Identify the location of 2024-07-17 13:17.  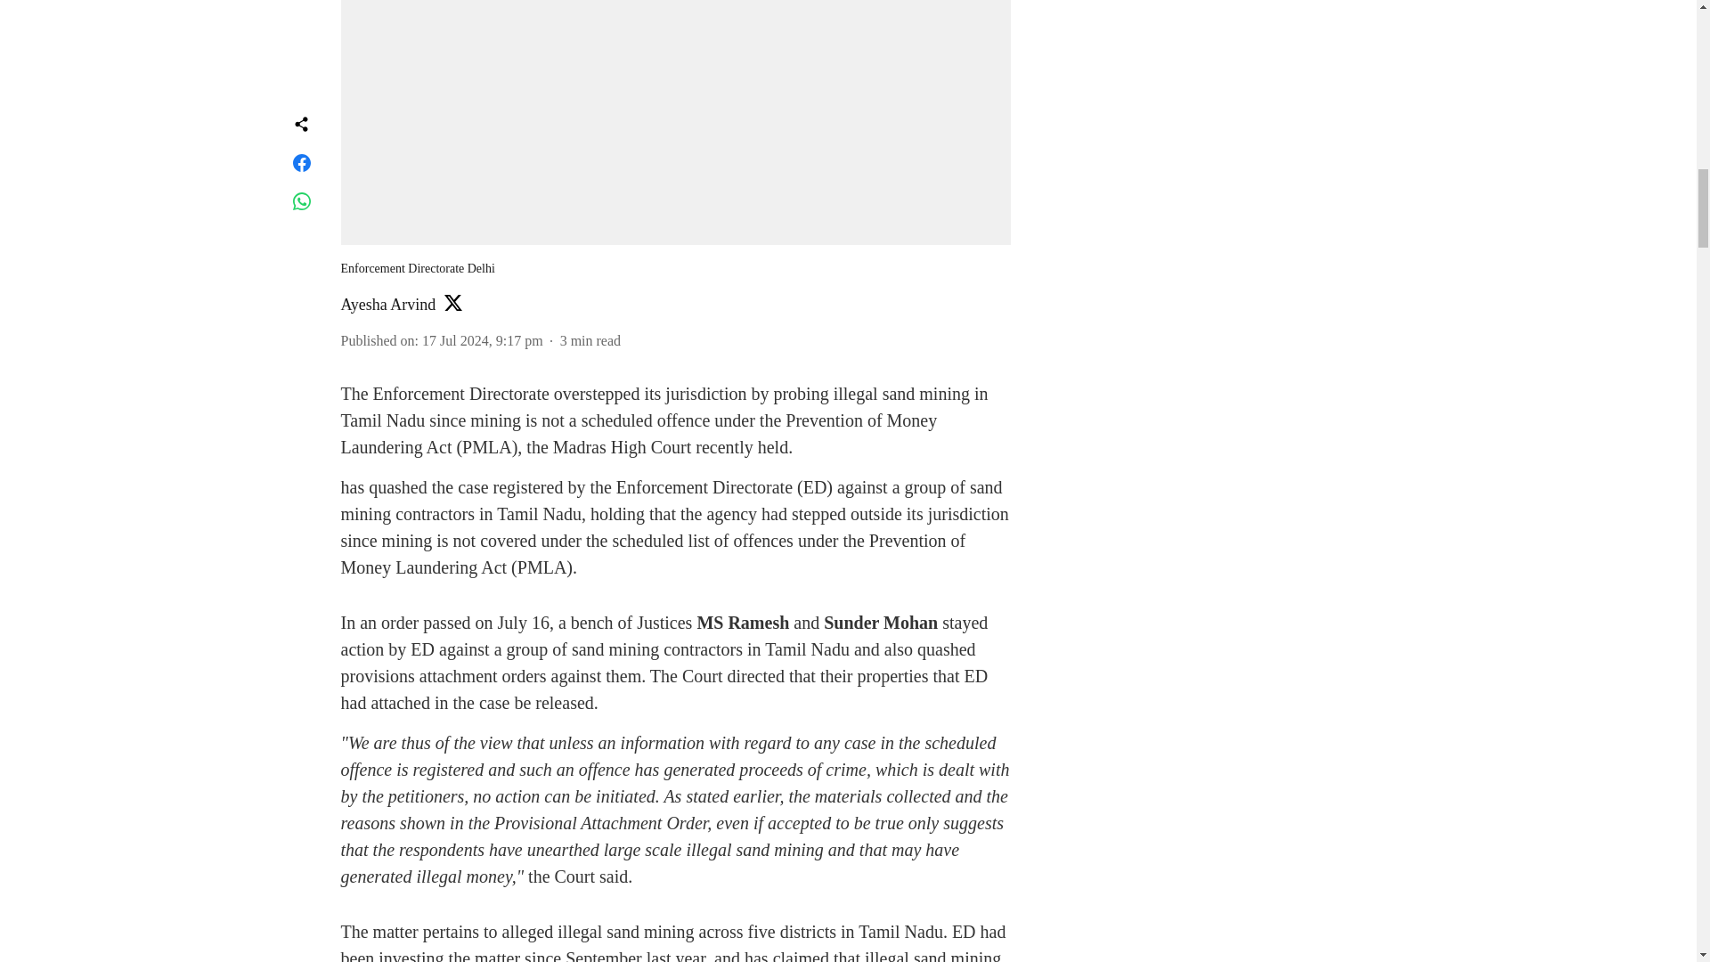
(483, 340).